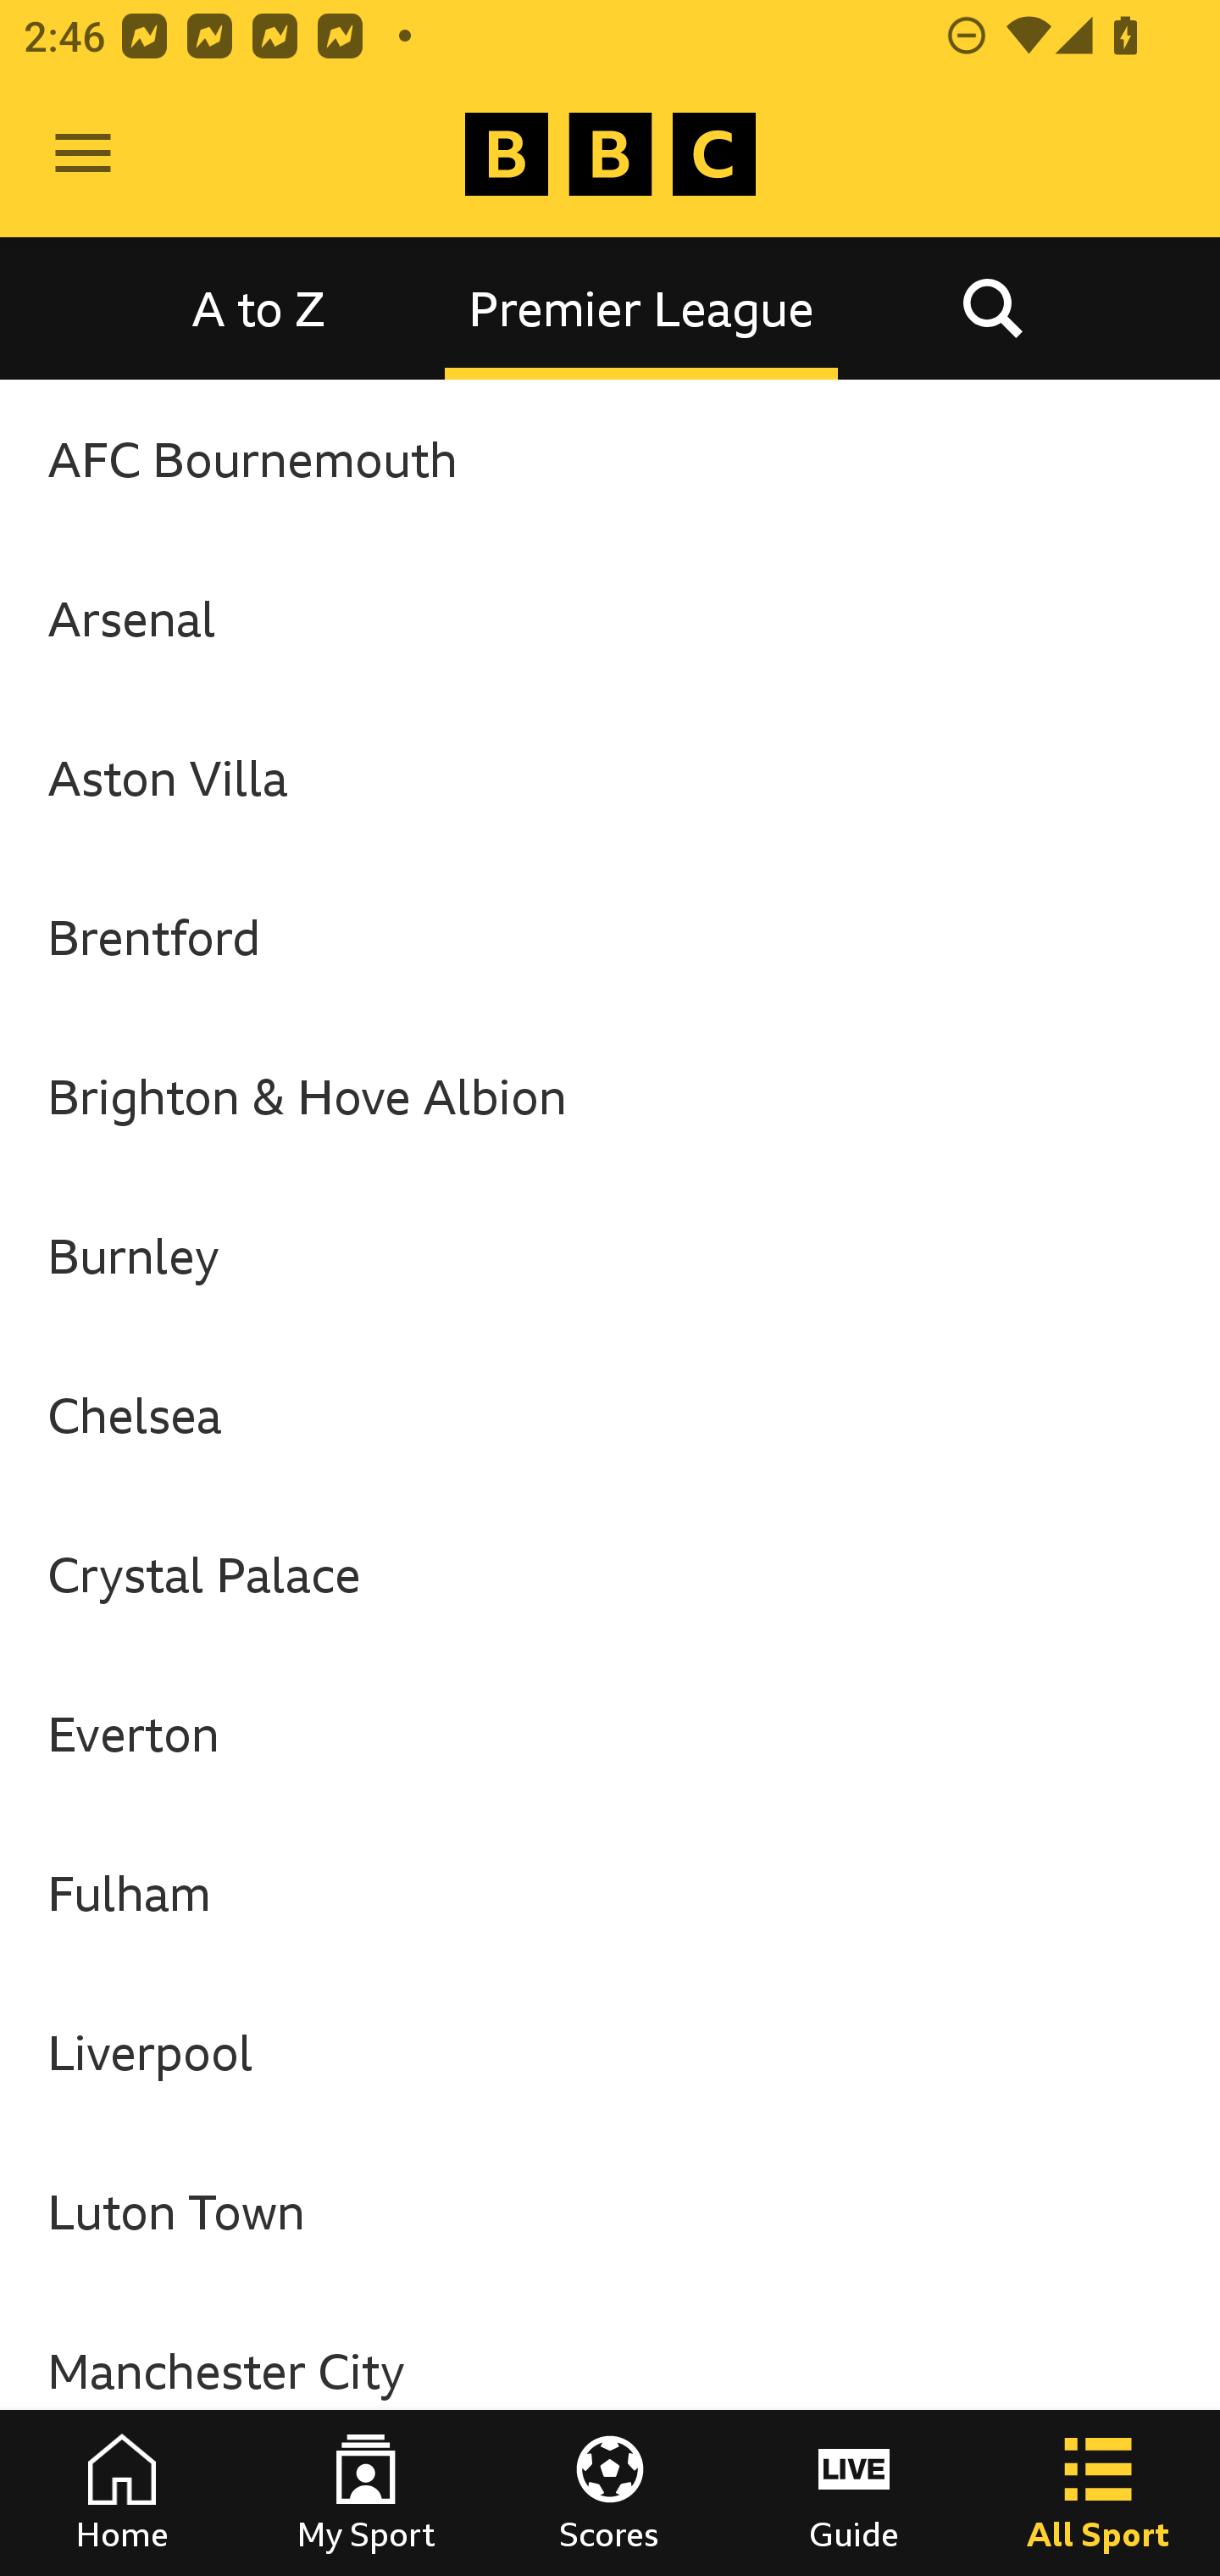 Image resolution: width=1220 pixels, height=2576 pixels. What do you see at coordinates (259, 307) in the screenshot?
I see `A to Z` at bounding box center [259, 307].